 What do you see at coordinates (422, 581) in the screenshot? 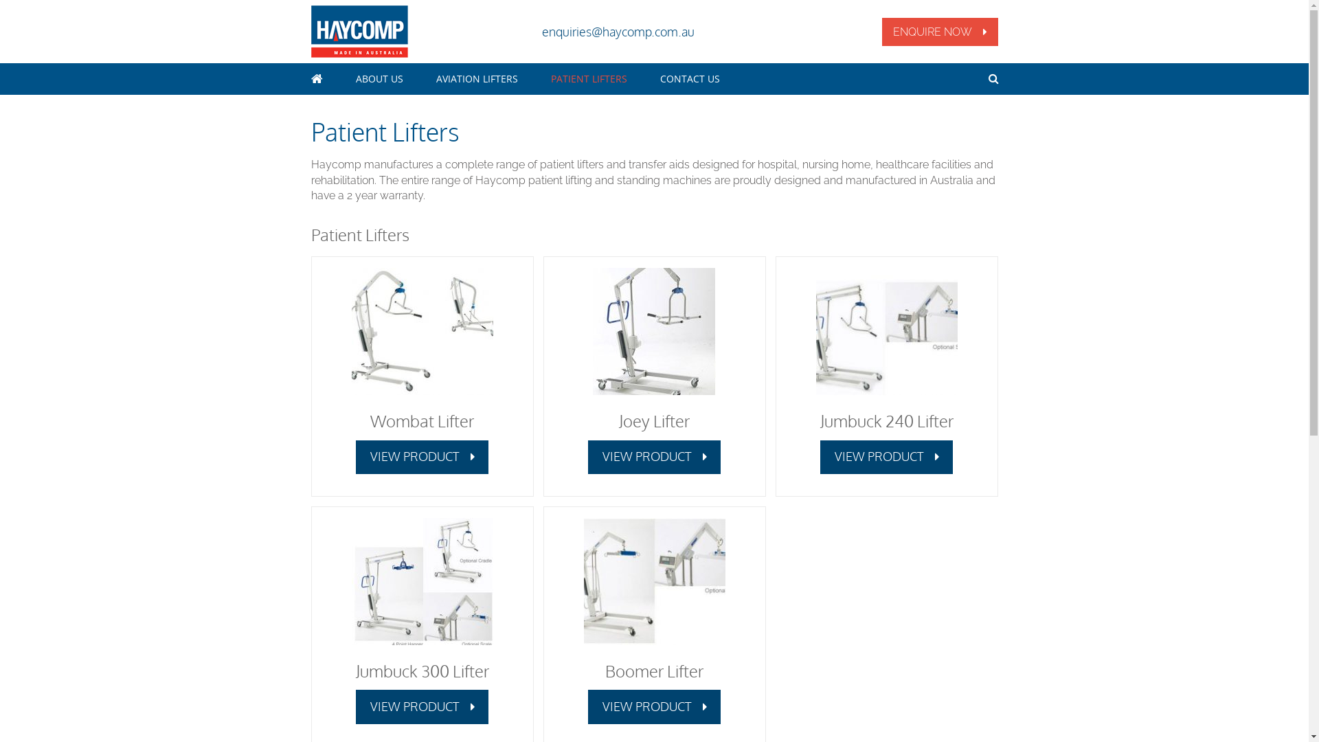
I see `Jumbuck 300 Lifter` at bounding box center [422, 581].